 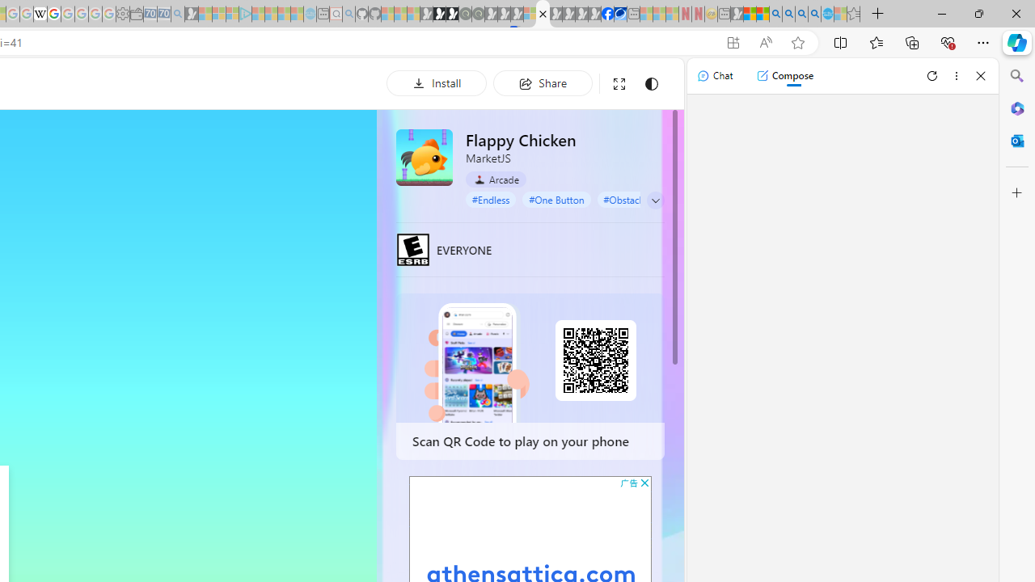 What do you see at coordinates (644, 482) in the screenshot?
I see `AutomationID: cbb` at bounding box center [644, 482].